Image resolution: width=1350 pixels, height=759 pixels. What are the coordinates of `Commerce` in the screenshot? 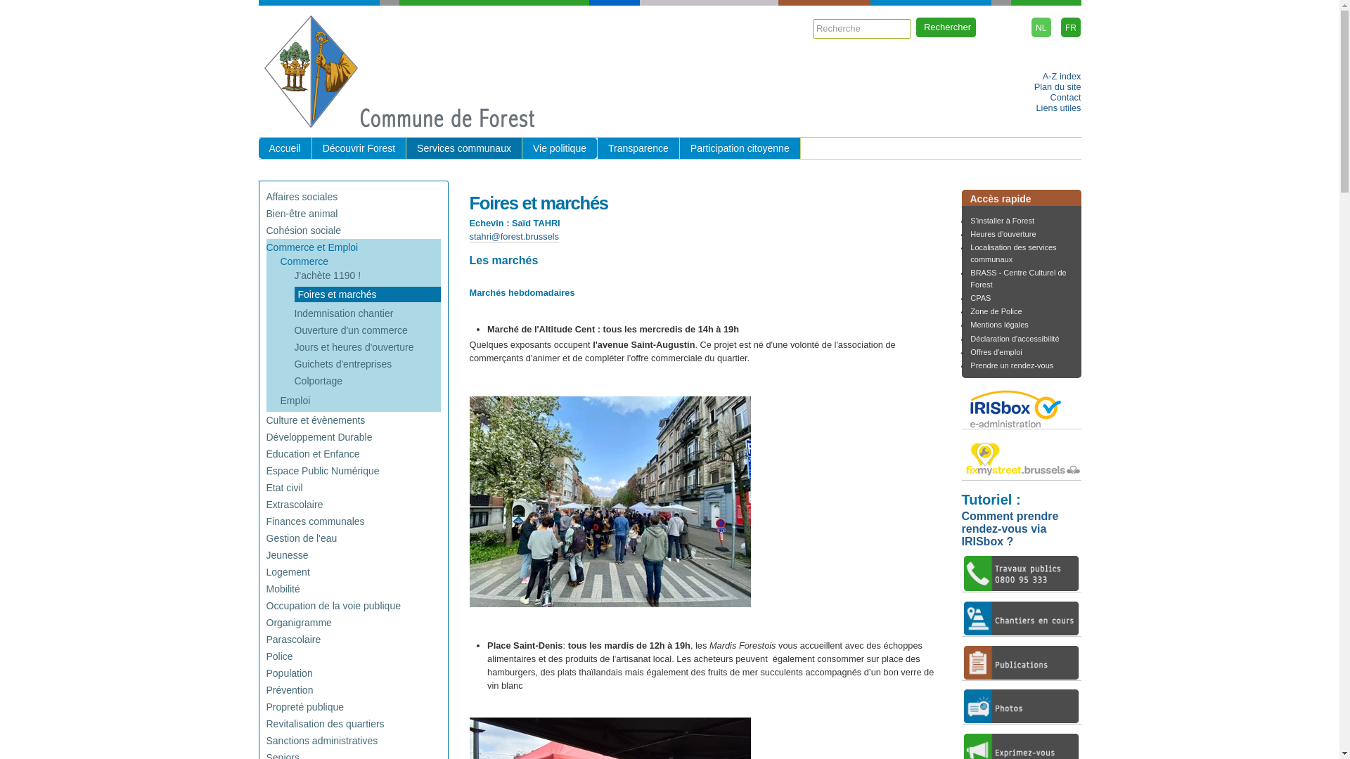 It's located at (304, 261).